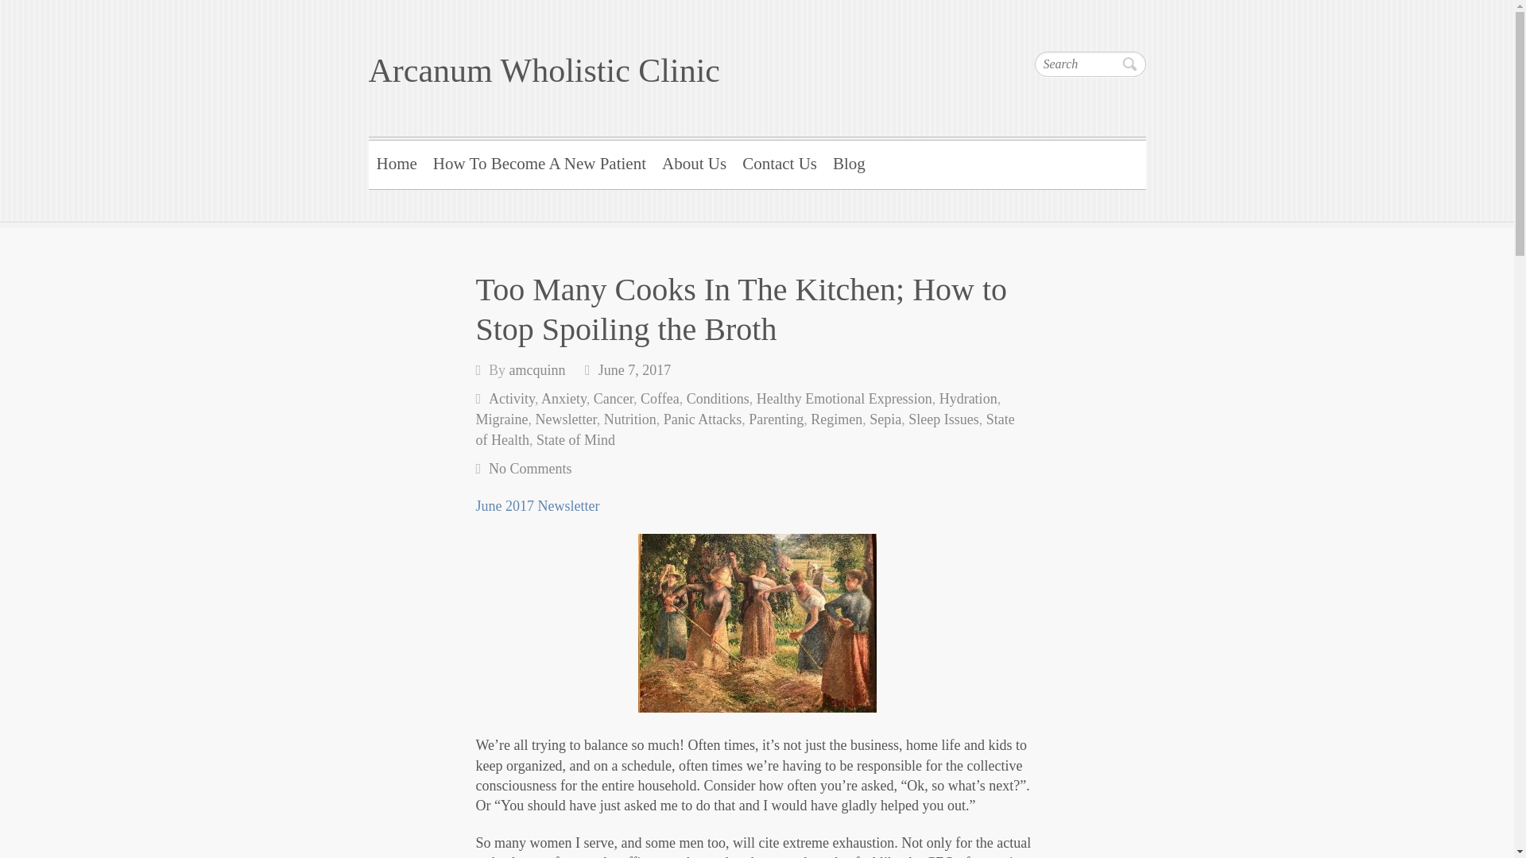 Image resolution: width=1526 pixels, height=858 pixels. What do you see at coordinates (844, 399) in the screenshot?
I see `Healthy Emotional Expression` at bounding box center [844, 399].